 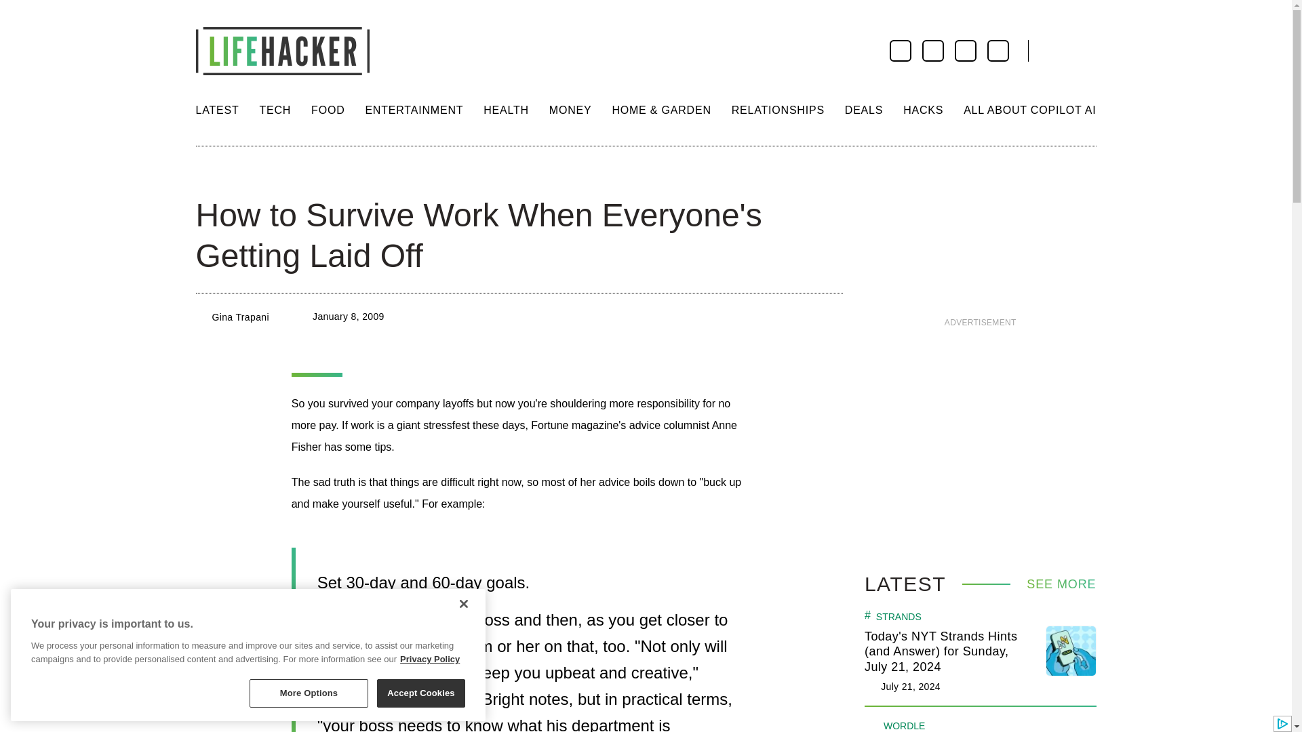 What do you see at coordinates (571, 110) in the screenshot?
I see `MONEY` at bounding box center [571, 110].